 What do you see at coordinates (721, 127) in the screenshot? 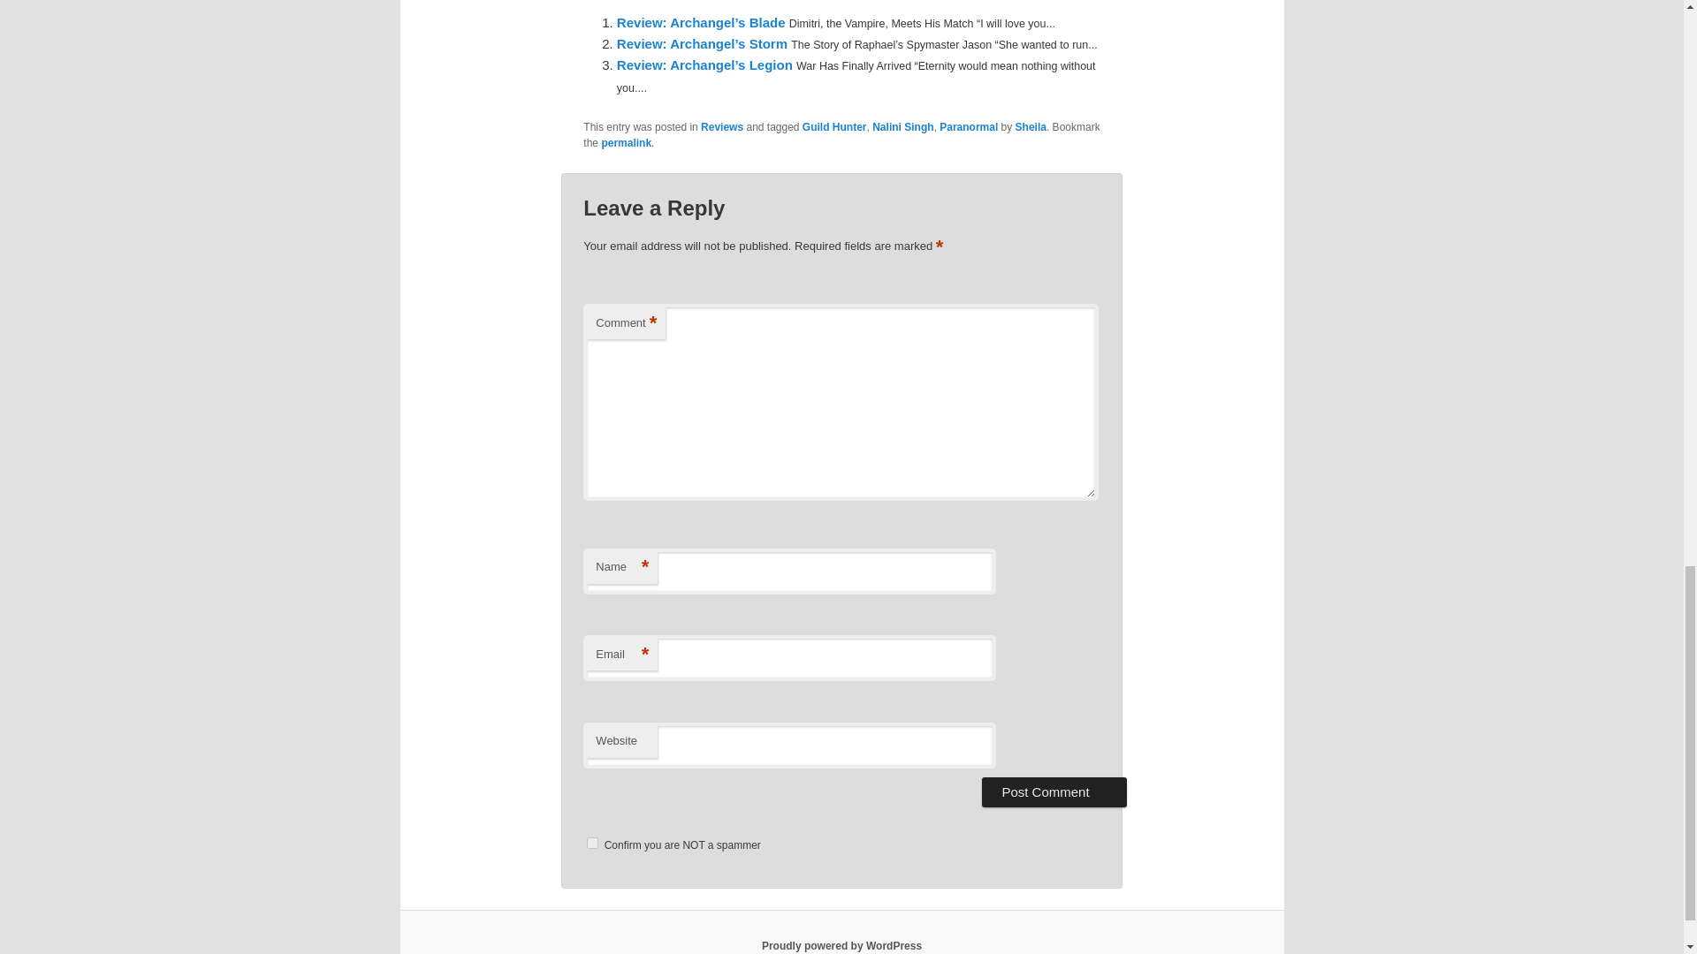
I see `Reviews` at bounding box center [721, 127].